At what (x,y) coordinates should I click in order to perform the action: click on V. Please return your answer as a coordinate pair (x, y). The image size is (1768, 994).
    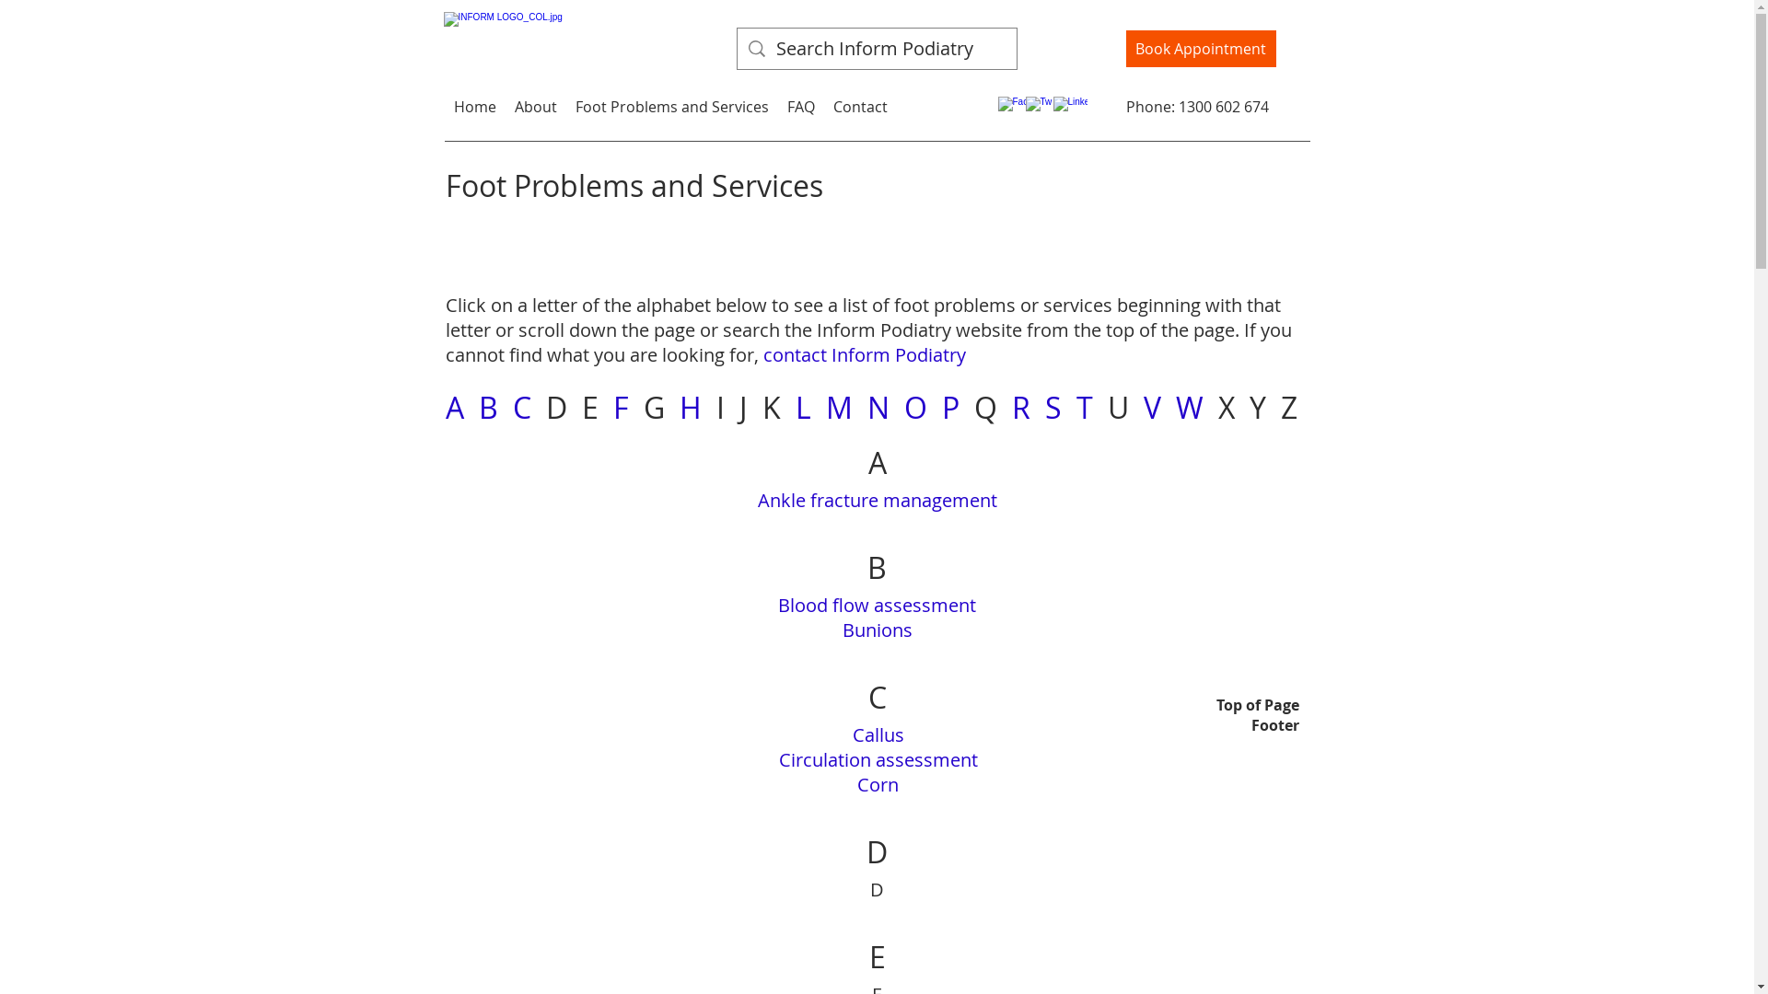
    Looking at the image, I should click on (1153, 407).